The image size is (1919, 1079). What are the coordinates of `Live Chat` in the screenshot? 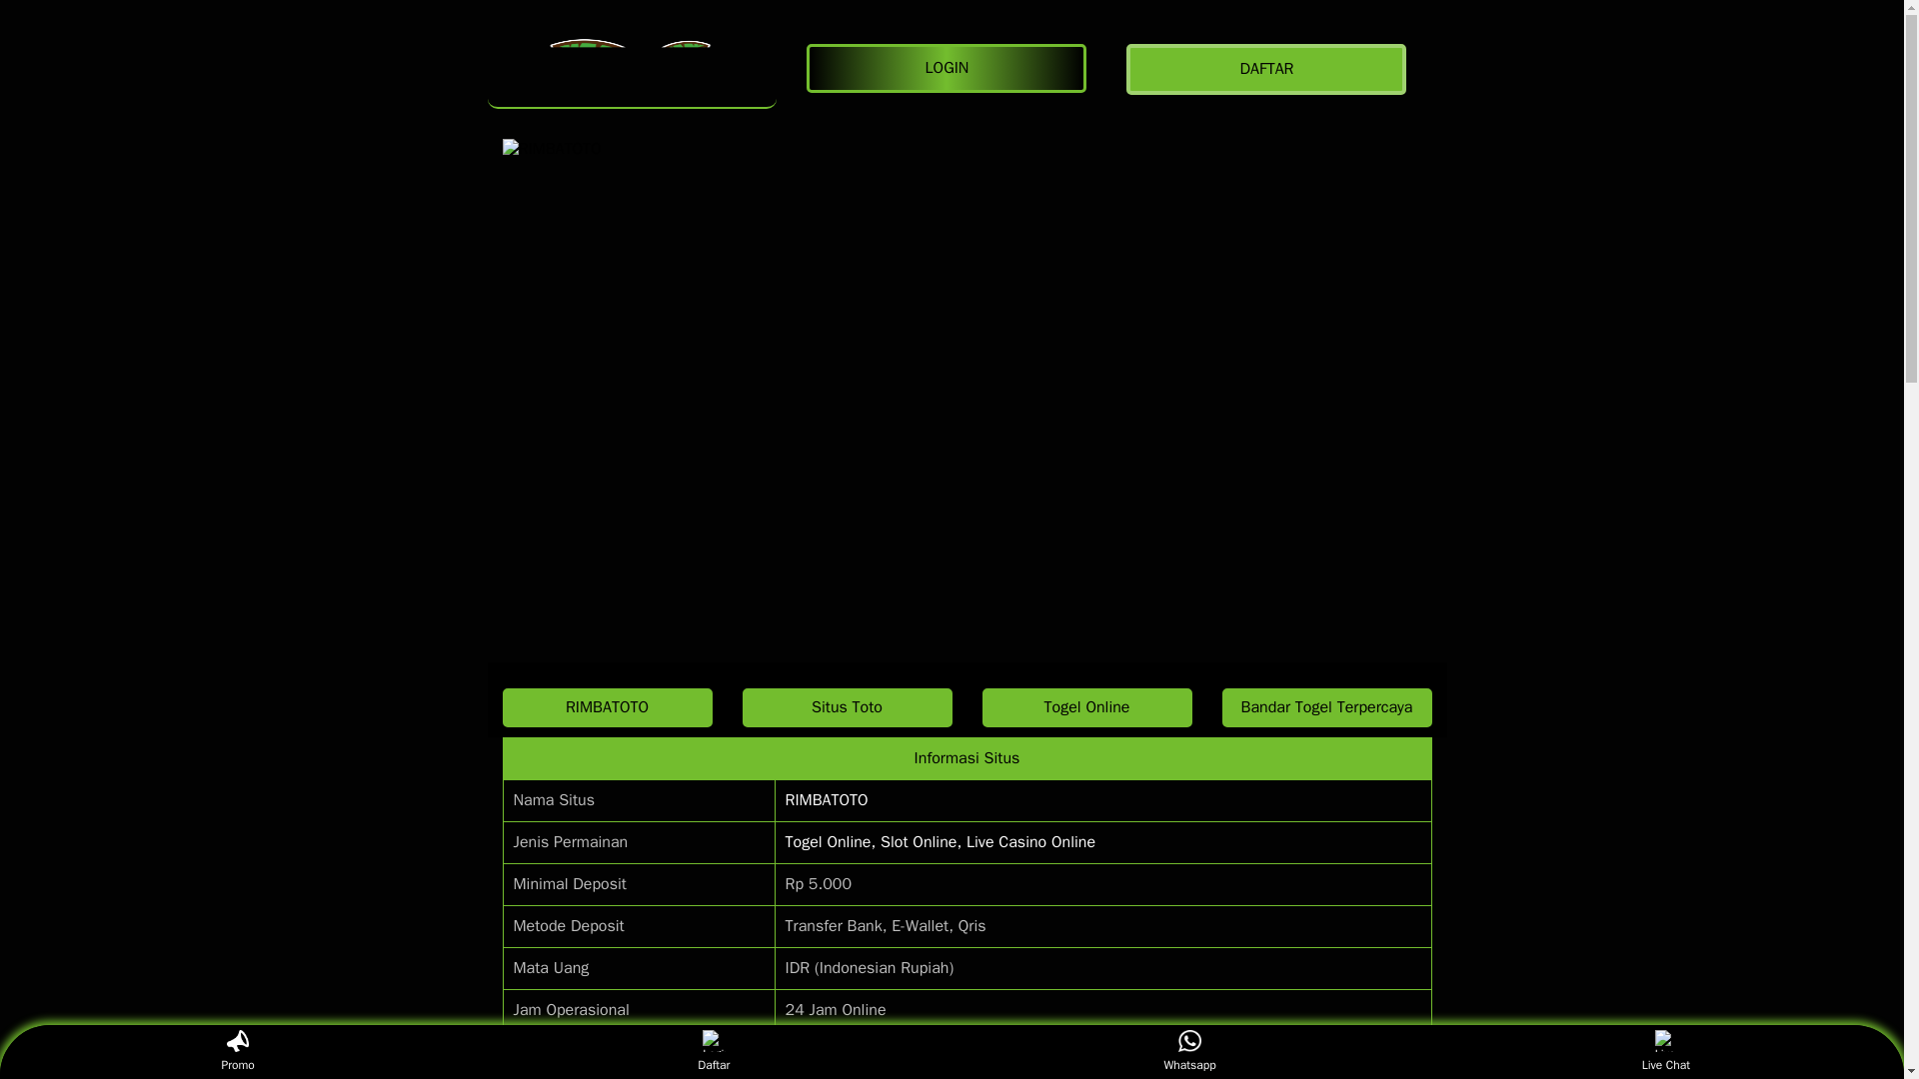 It's located at (1665, 1051).